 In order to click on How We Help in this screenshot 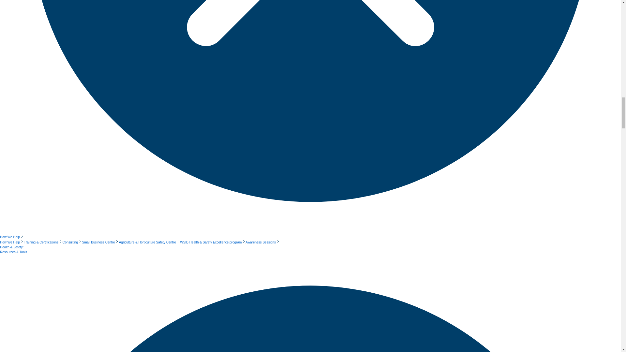, I will do `click(12, 242)`.